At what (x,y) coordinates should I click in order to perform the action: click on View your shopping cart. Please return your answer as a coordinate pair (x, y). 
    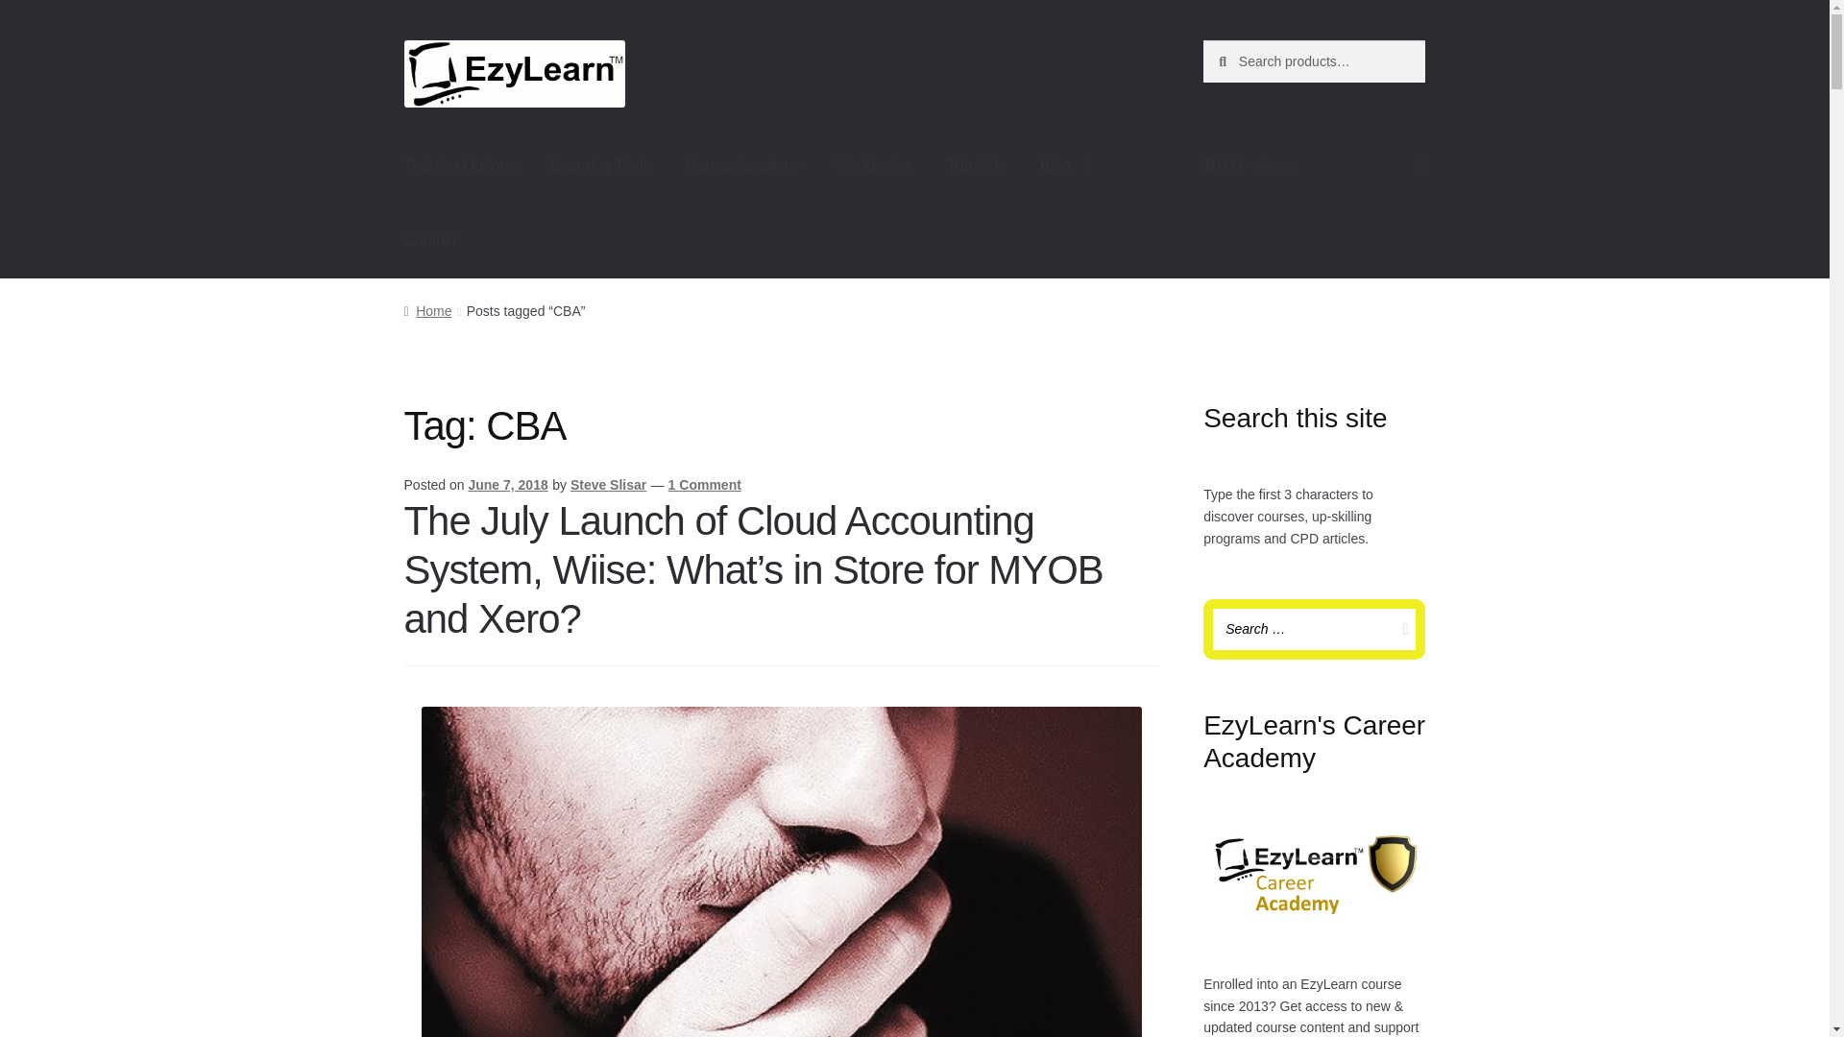
    Looking at the image, I should click on (1314, 165).